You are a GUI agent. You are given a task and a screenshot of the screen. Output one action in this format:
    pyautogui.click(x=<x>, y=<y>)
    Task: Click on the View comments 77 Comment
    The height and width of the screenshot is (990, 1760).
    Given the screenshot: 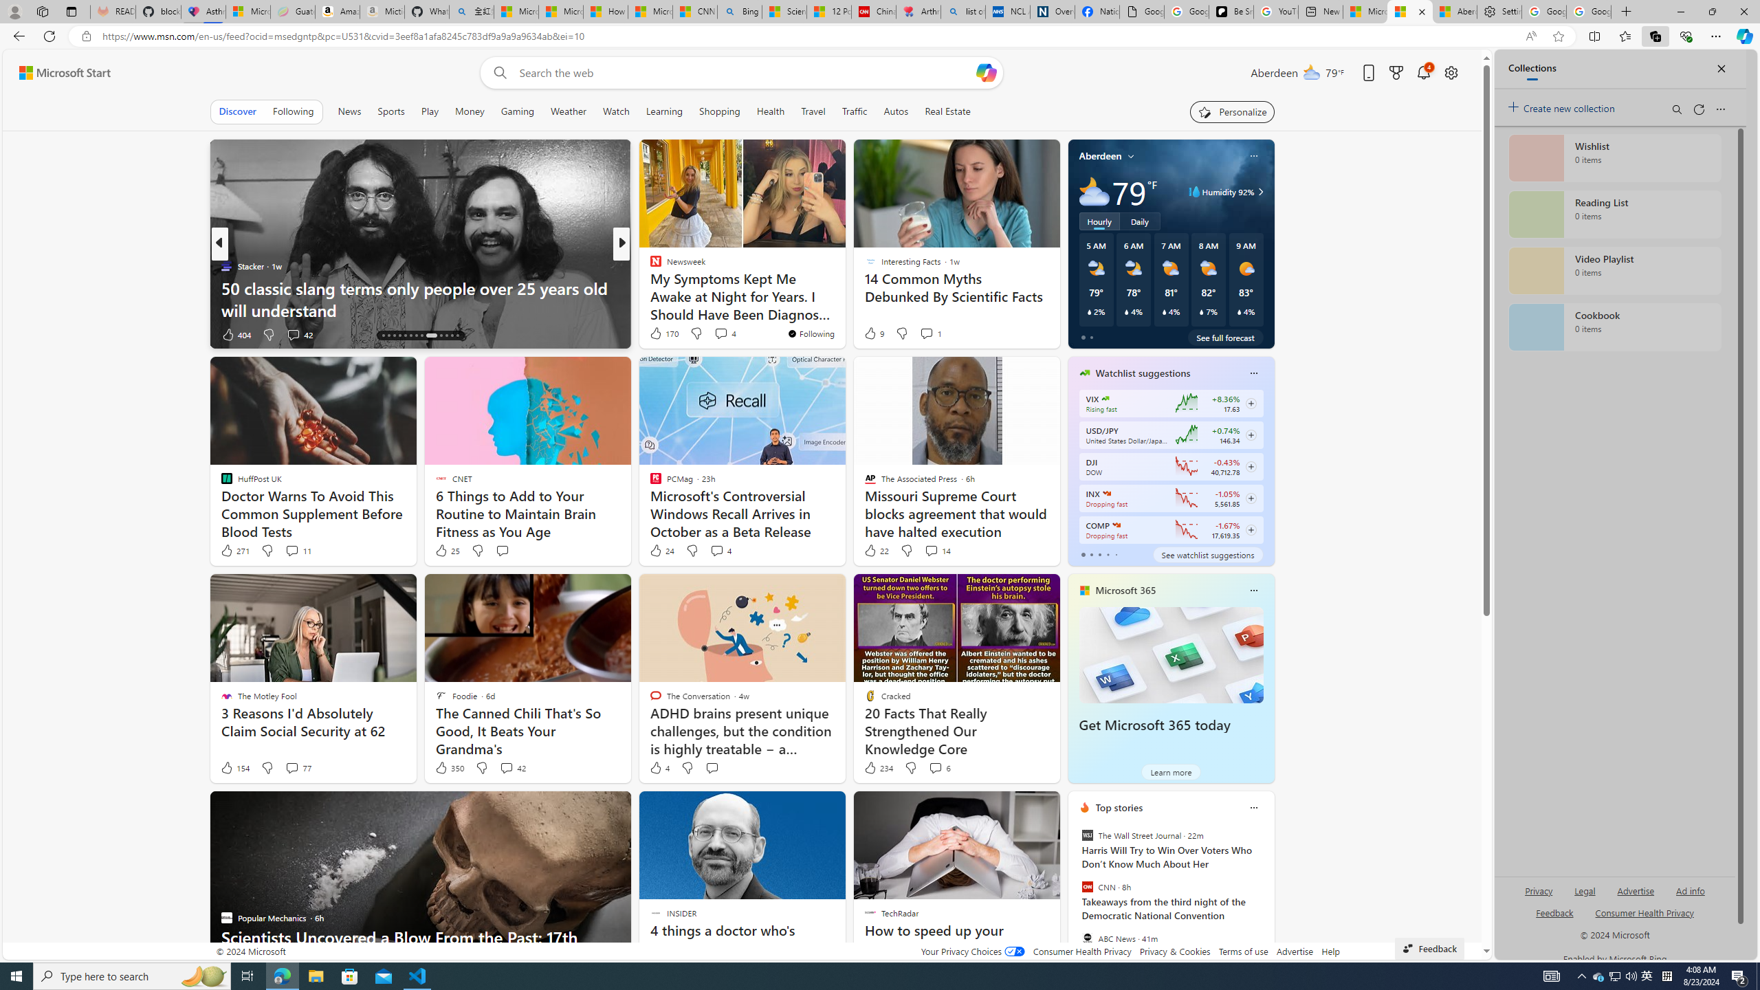 What is the action you would take?
    pyautogui.click(x=298, y=767)
    